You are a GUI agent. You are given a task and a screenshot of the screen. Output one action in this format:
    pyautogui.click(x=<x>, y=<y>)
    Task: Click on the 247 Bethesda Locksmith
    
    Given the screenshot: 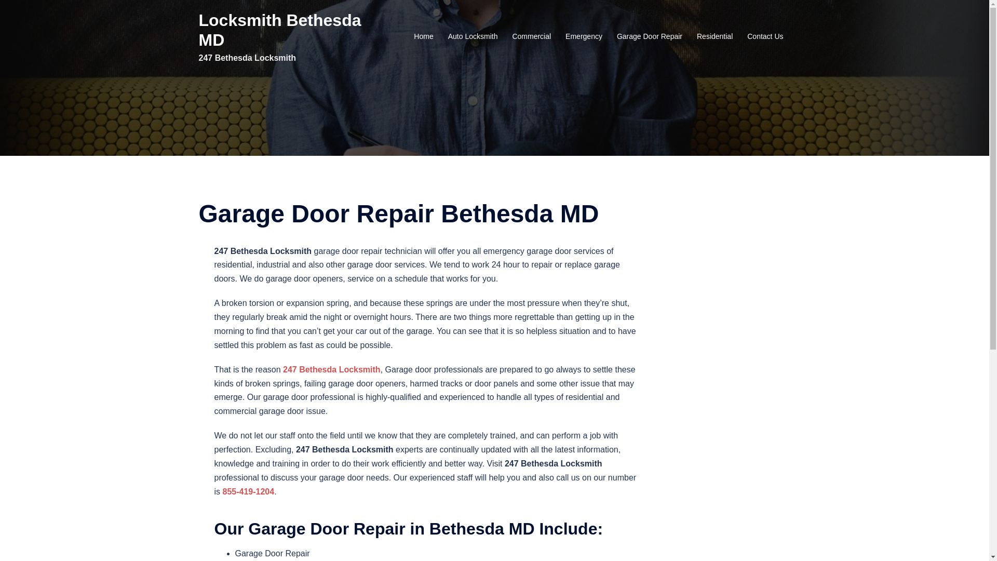 What is the action you would take?
    pyautogui.click(x=332, y=370)
    